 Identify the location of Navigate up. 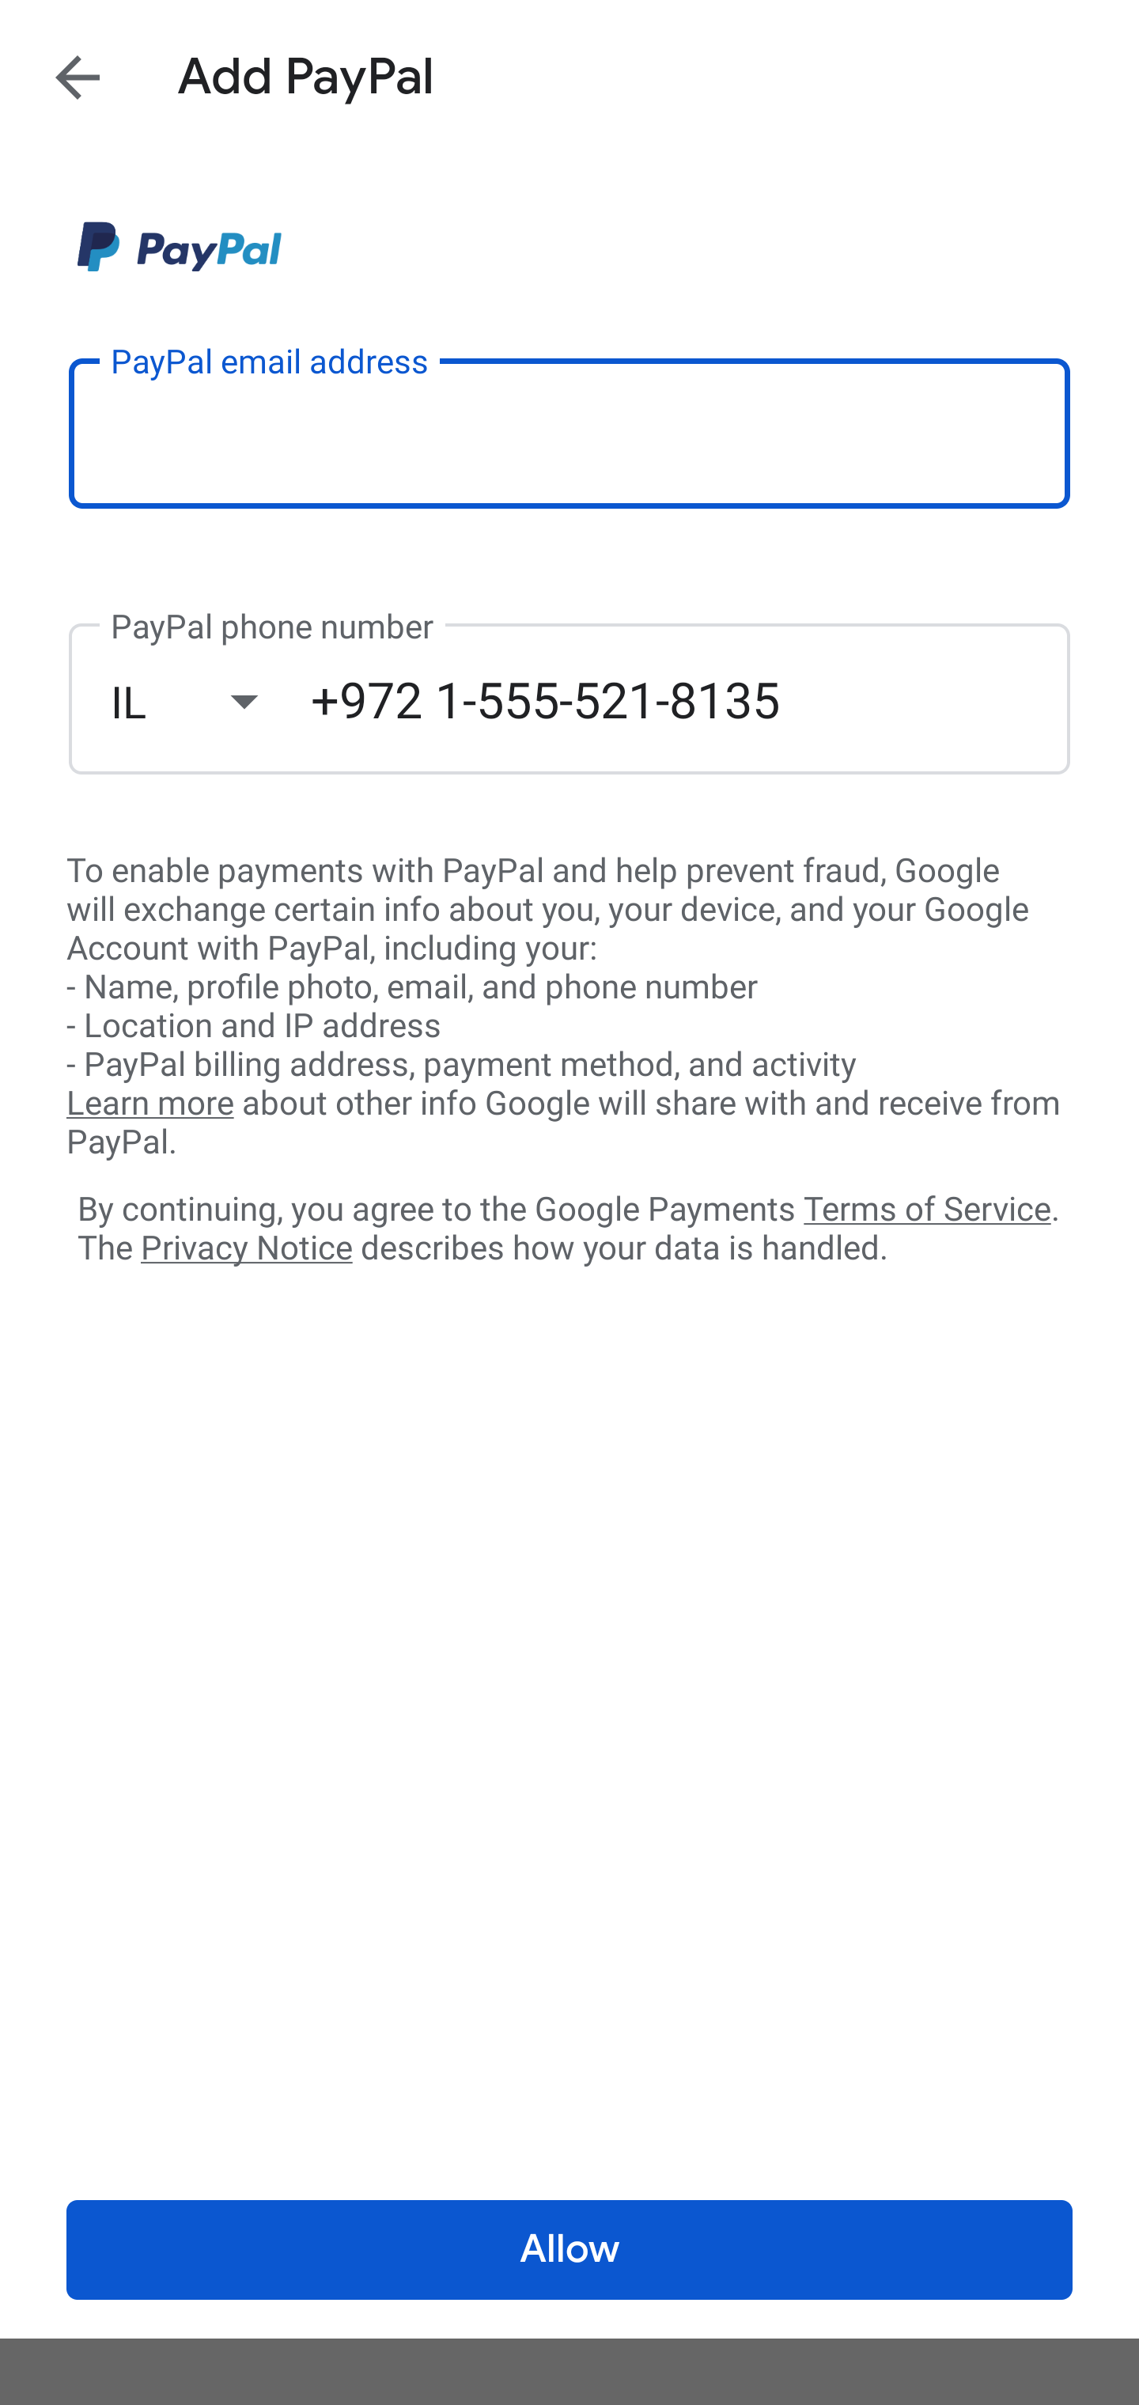
(78, 77).